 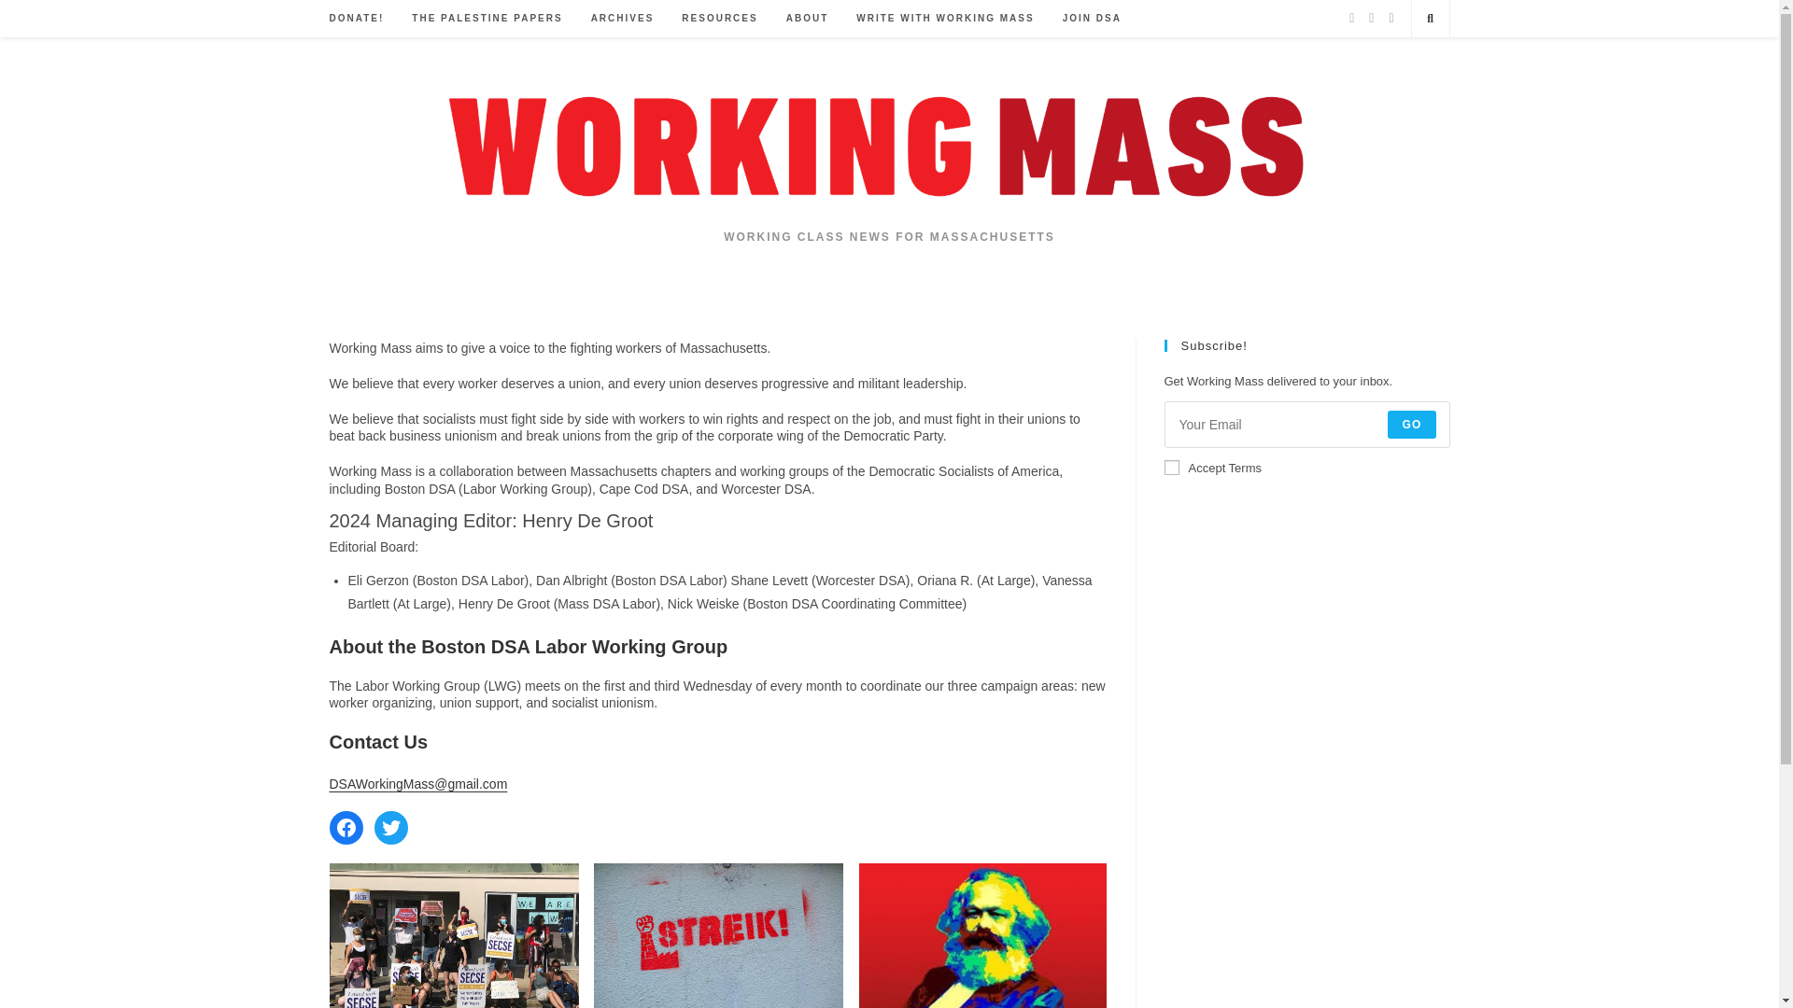 What do you see at coordinates (807, 19) in the screenshot?
I see `ABOUT` at bounding box center [807, 19].